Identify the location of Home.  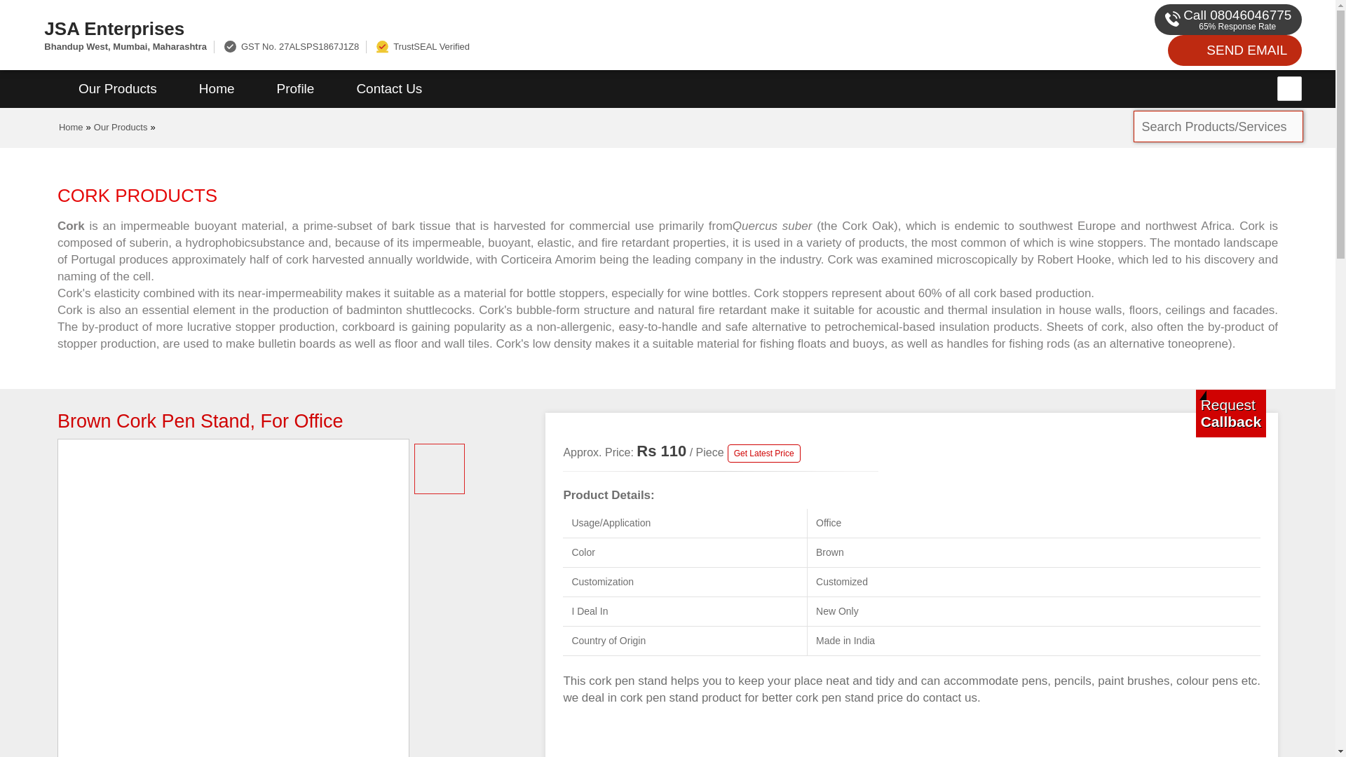
(216, 89).